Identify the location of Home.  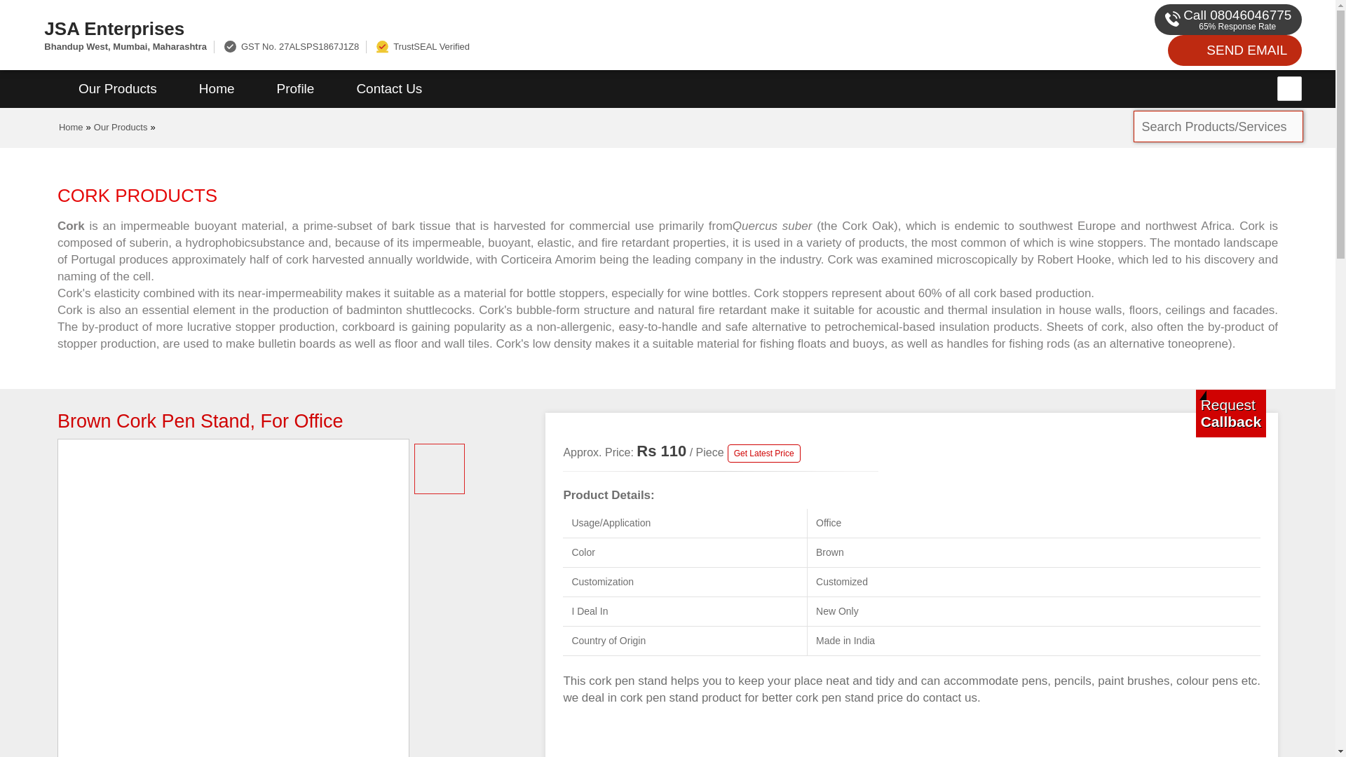
(216, 89).